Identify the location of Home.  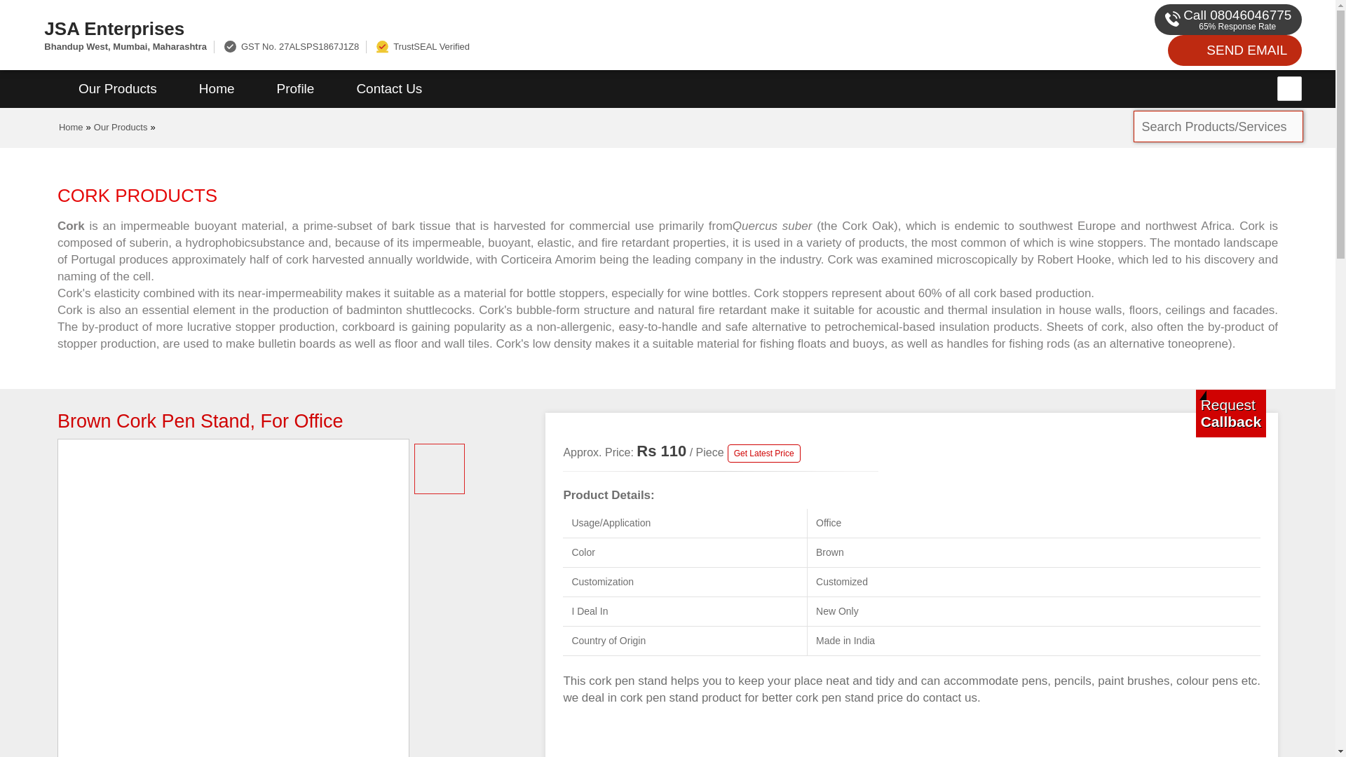
(216, 89).